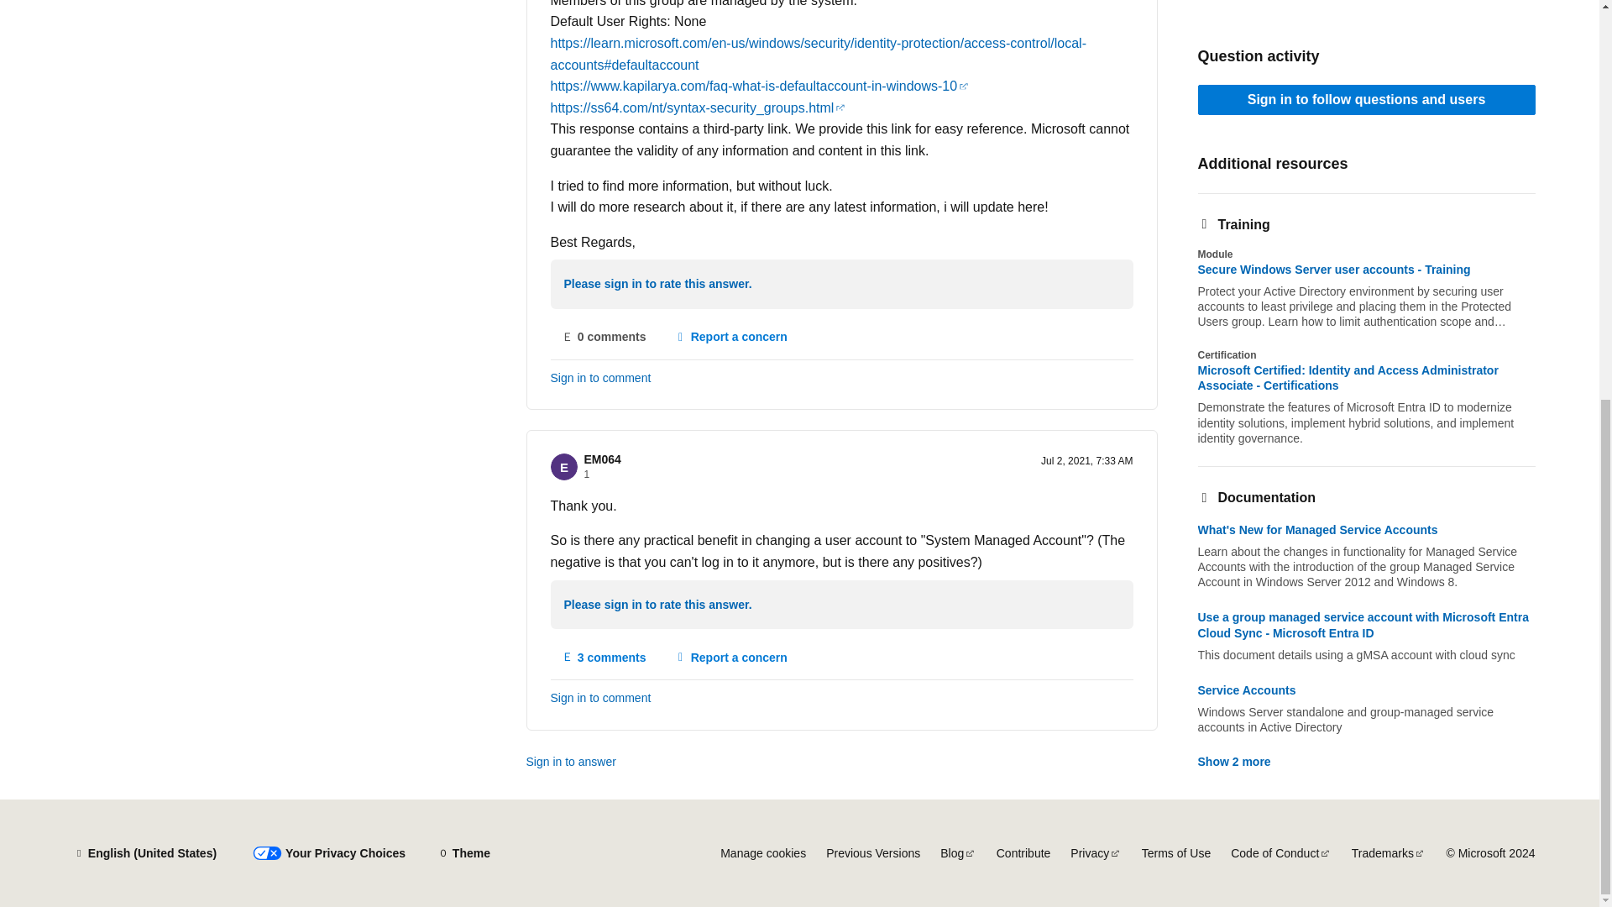  Describe the element at coordinates (602, 459) in the screenshot. I see `EM064` at that location.